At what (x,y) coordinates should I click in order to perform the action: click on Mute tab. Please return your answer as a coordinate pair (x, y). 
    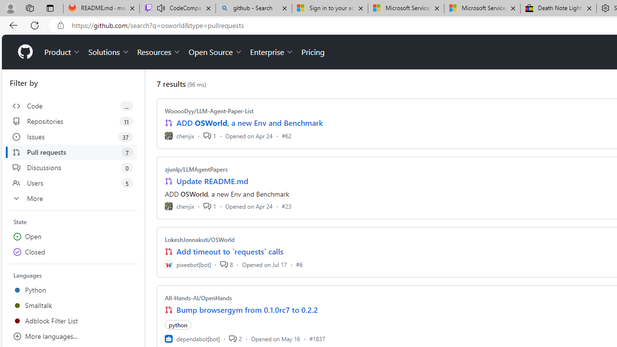
    Looking at the image, I should click on (161, 8).